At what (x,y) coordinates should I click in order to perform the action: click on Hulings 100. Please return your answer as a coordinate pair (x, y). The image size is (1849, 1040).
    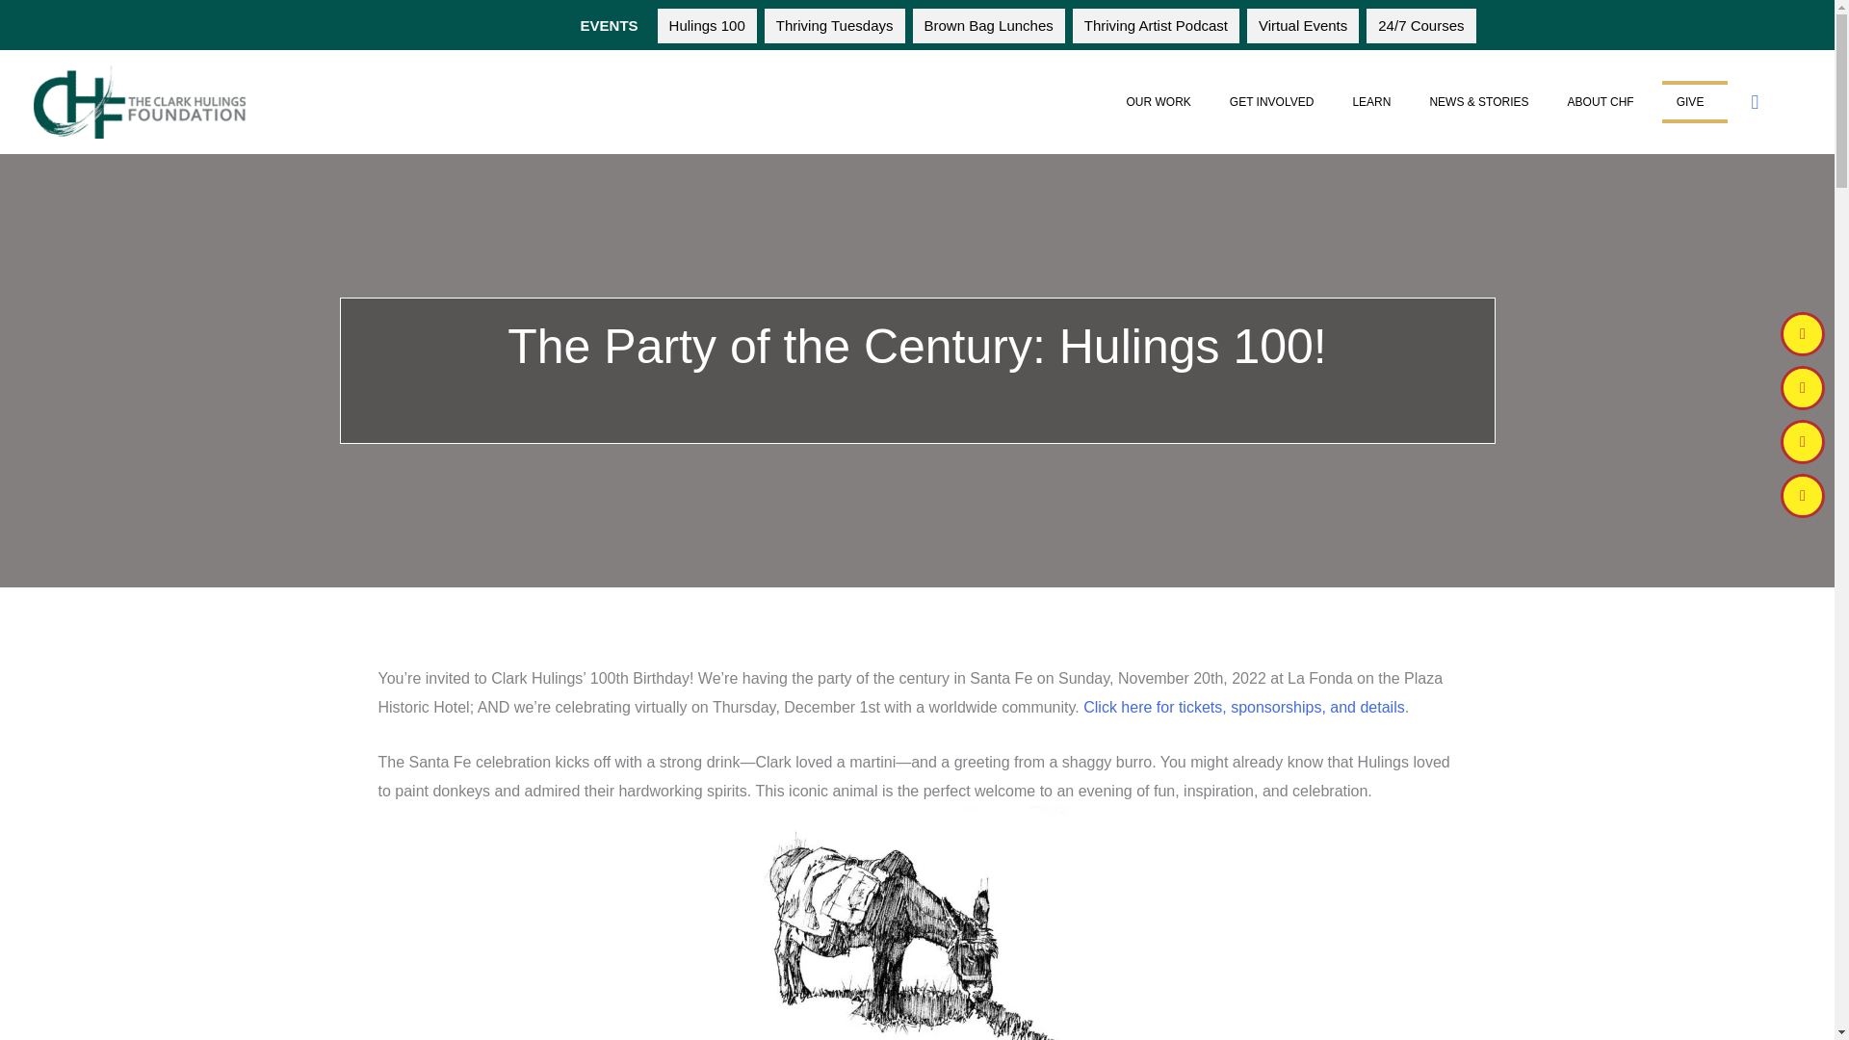
    Looking at the image, I should click on (707, 25).